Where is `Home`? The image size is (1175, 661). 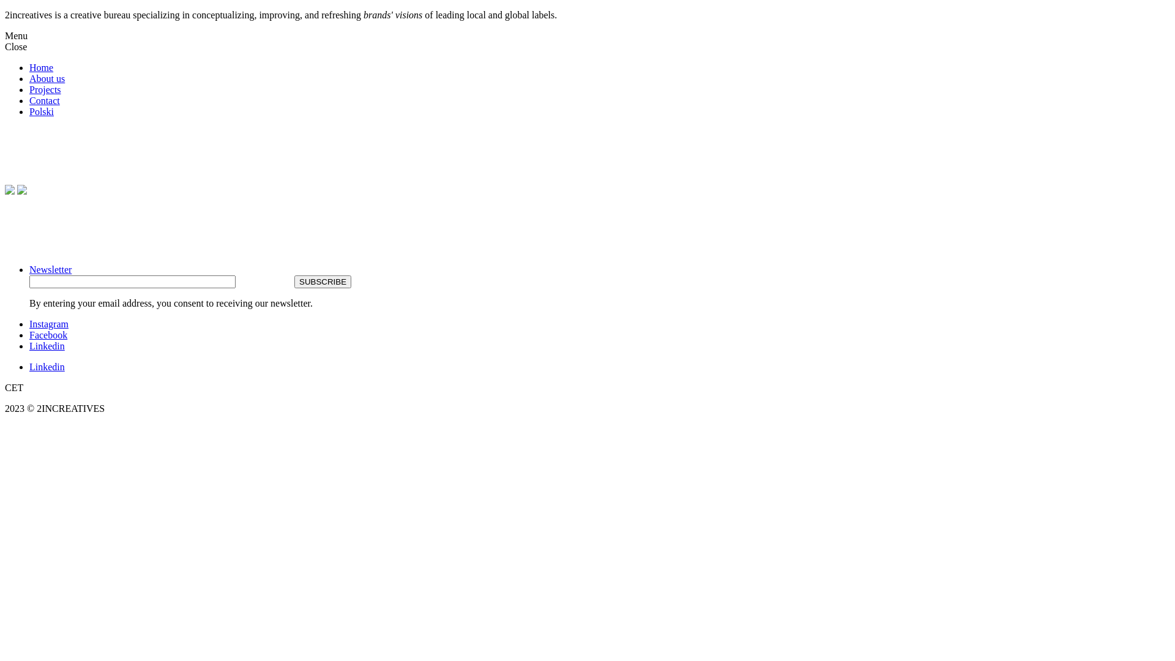 Home is located at coordinates (42, 67).